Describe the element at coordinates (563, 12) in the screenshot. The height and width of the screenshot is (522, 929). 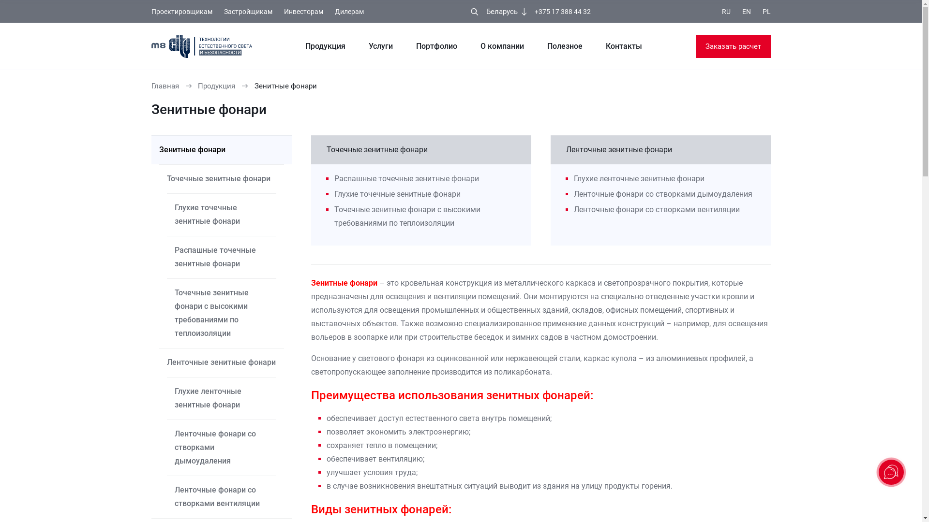
I see `+375 17 388 44 32` at that location.